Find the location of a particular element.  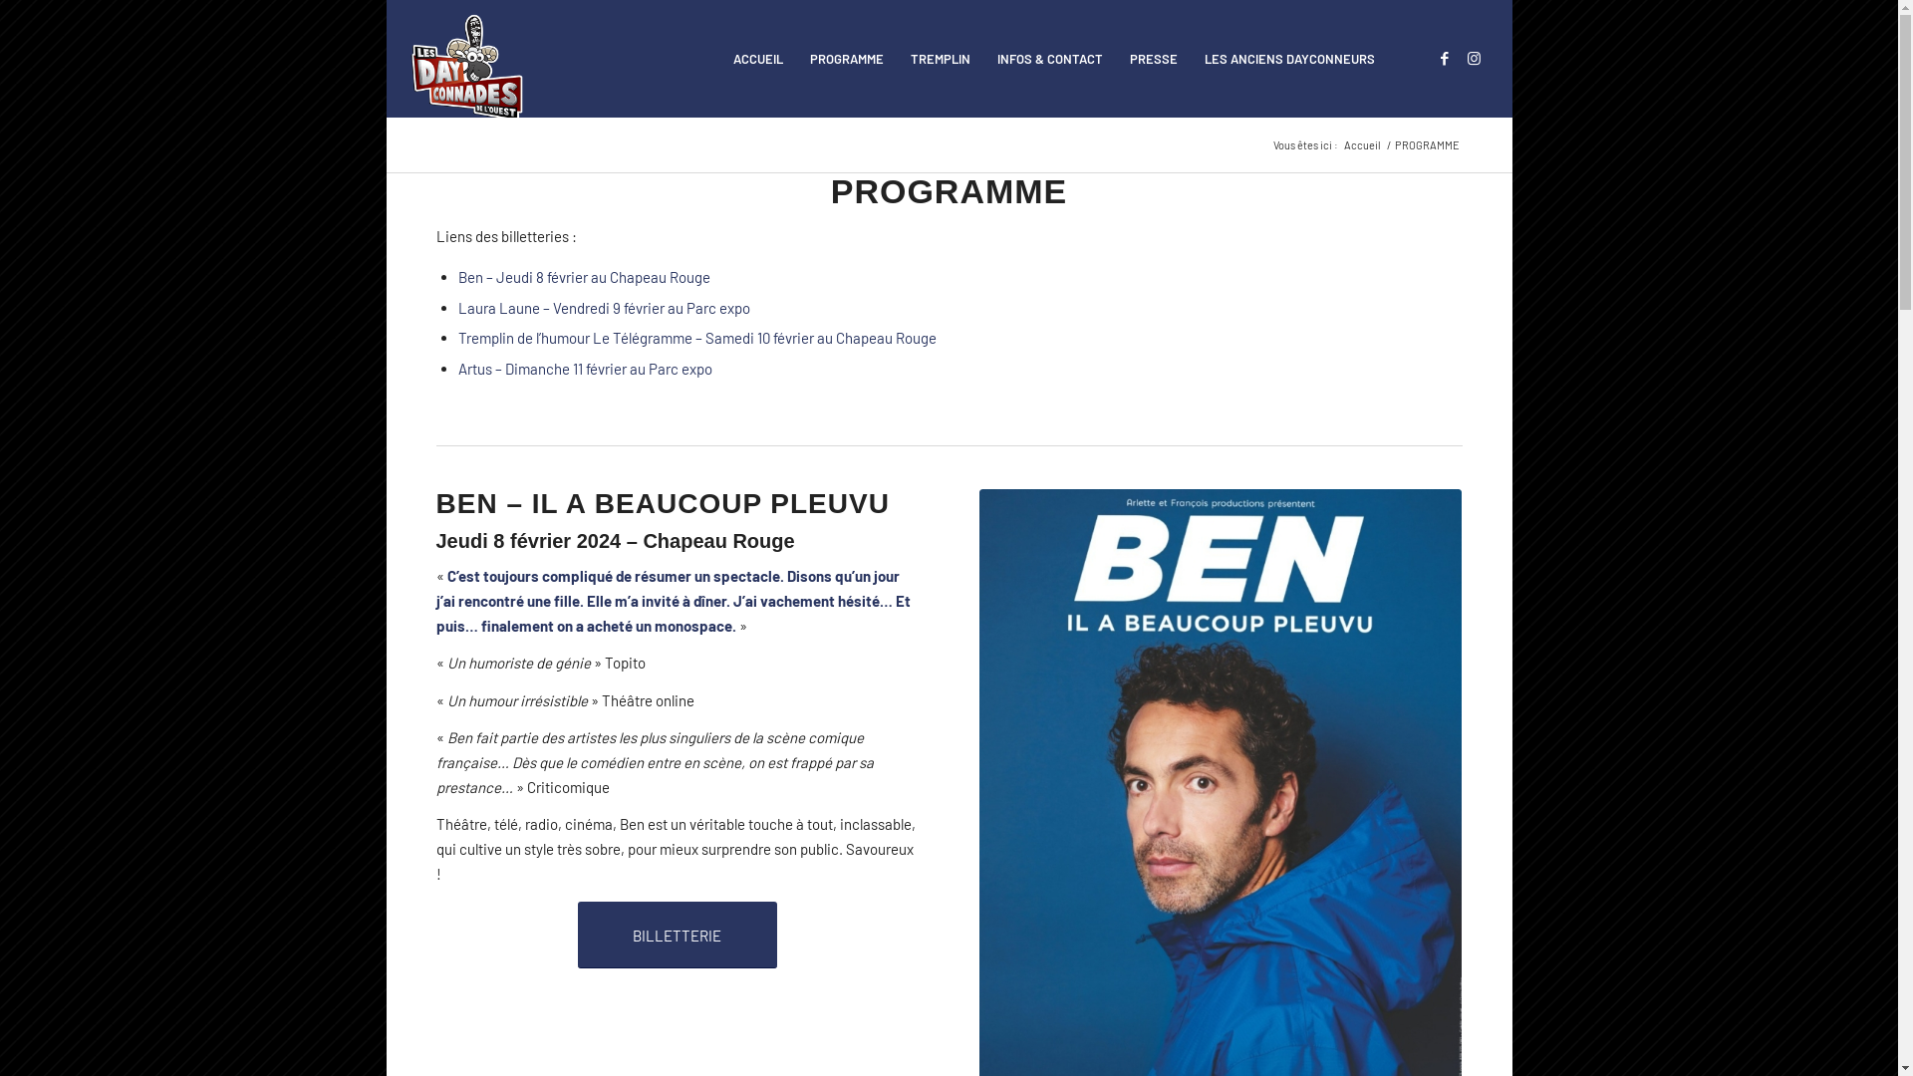

LOGO 200X200 is located at coordinates (467, 59).